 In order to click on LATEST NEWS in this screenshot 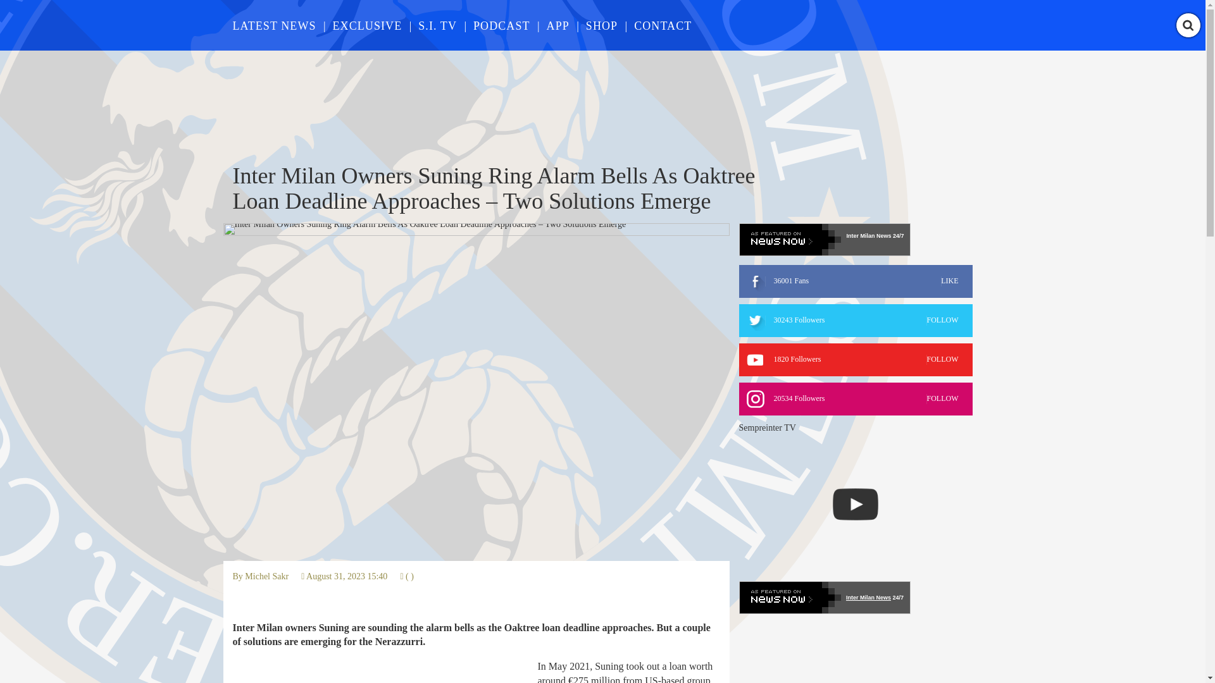, I will do `click(275, 25)`.